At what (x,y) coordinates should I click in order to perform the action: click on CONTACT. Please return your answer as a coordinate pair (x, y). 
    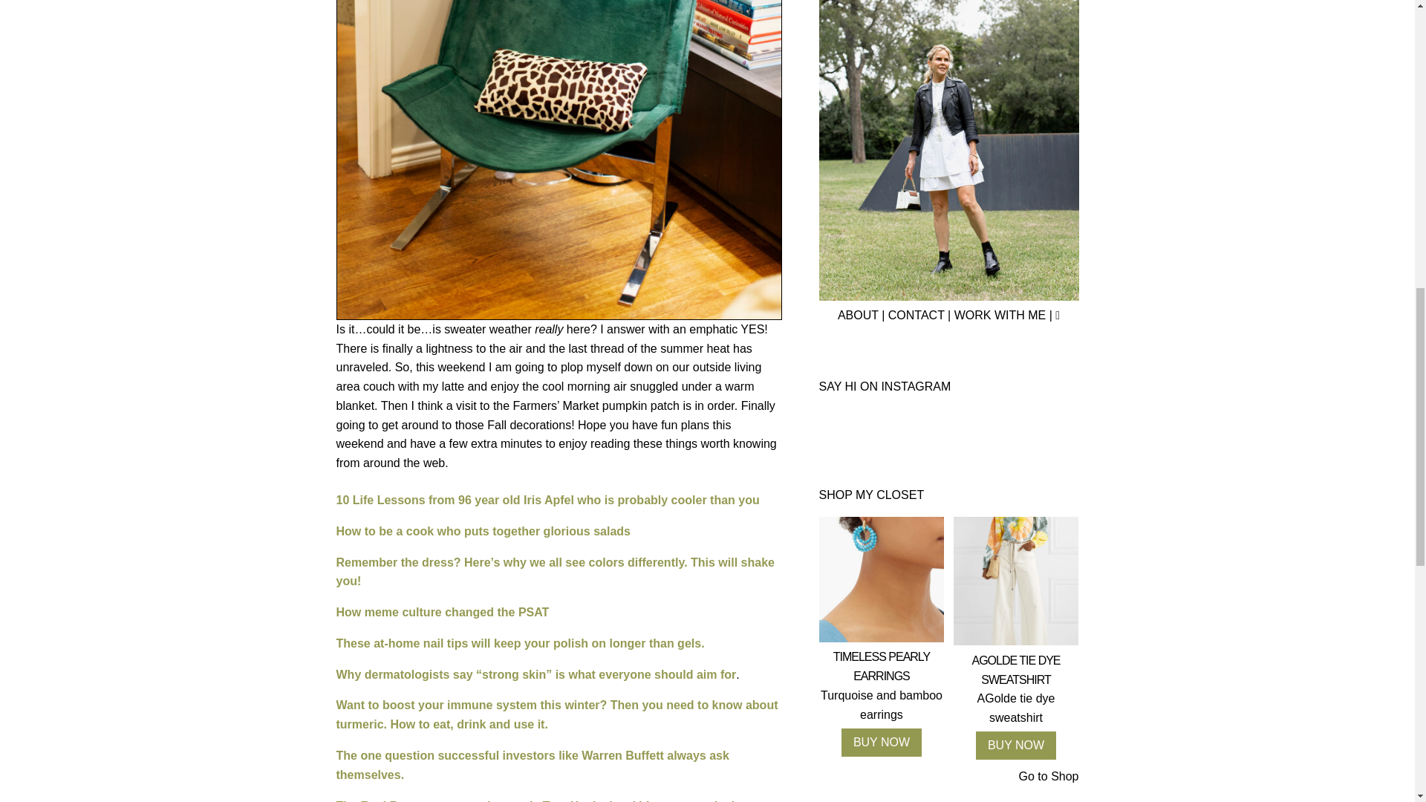
    Looking at the image, I should click on (917, 315).